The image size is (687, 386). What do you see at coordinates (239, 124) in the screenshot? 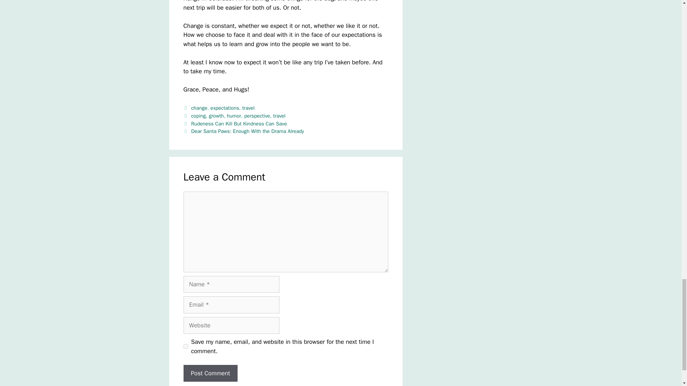
I see `Rudeness Can Kill But Kindness Can Save` at bounding box center [239, 124].